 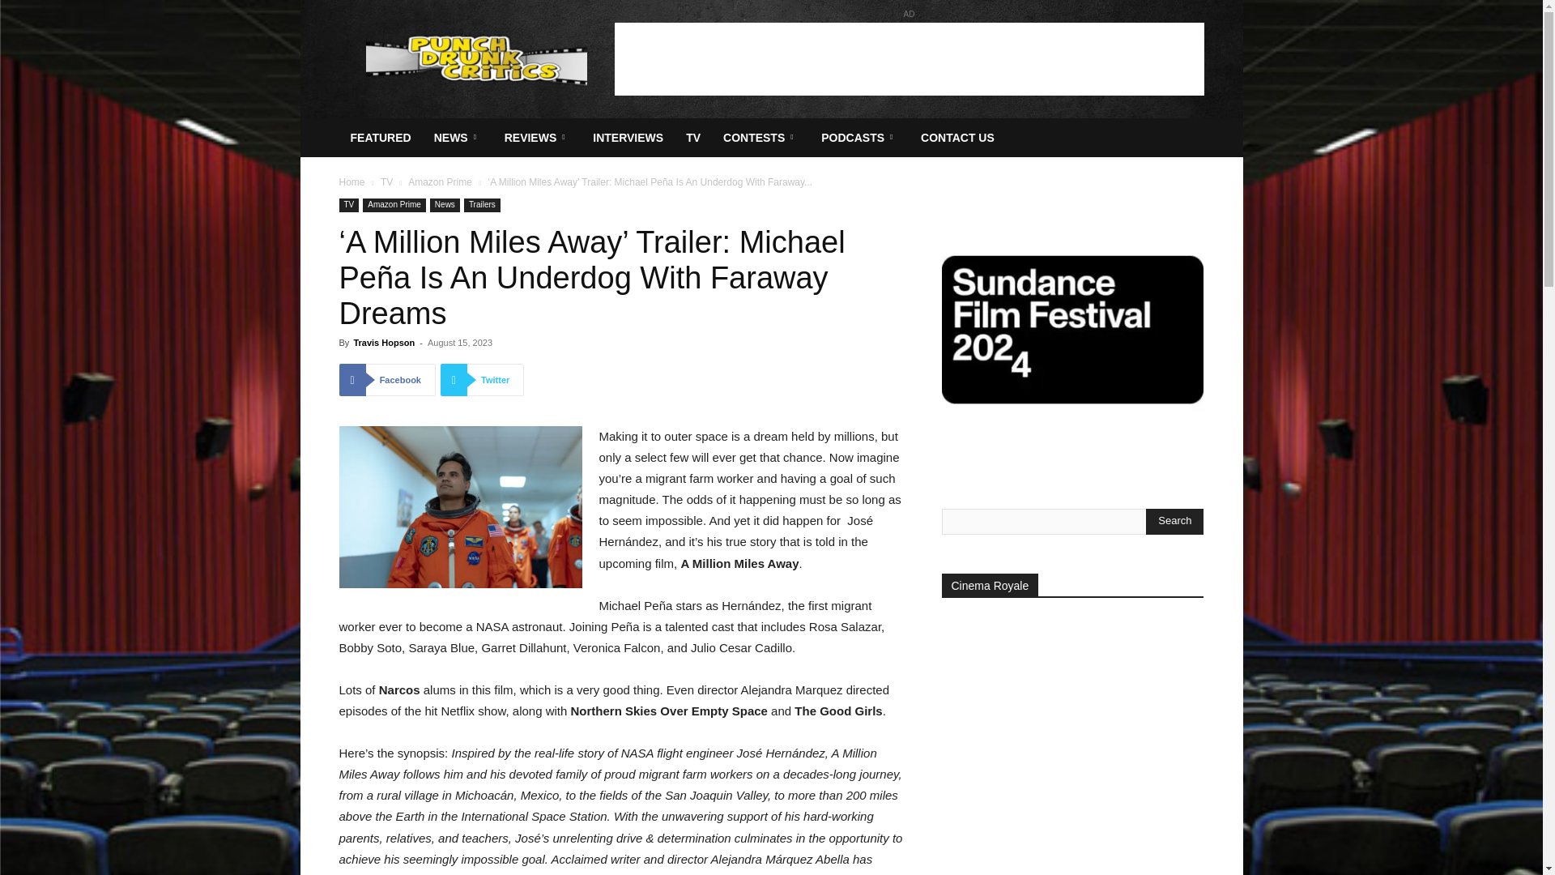 What do you see at coordinates (440, 182) in the screenshot?
I see `View all posts in Amazon Prime` at bounding box center [440, 182].